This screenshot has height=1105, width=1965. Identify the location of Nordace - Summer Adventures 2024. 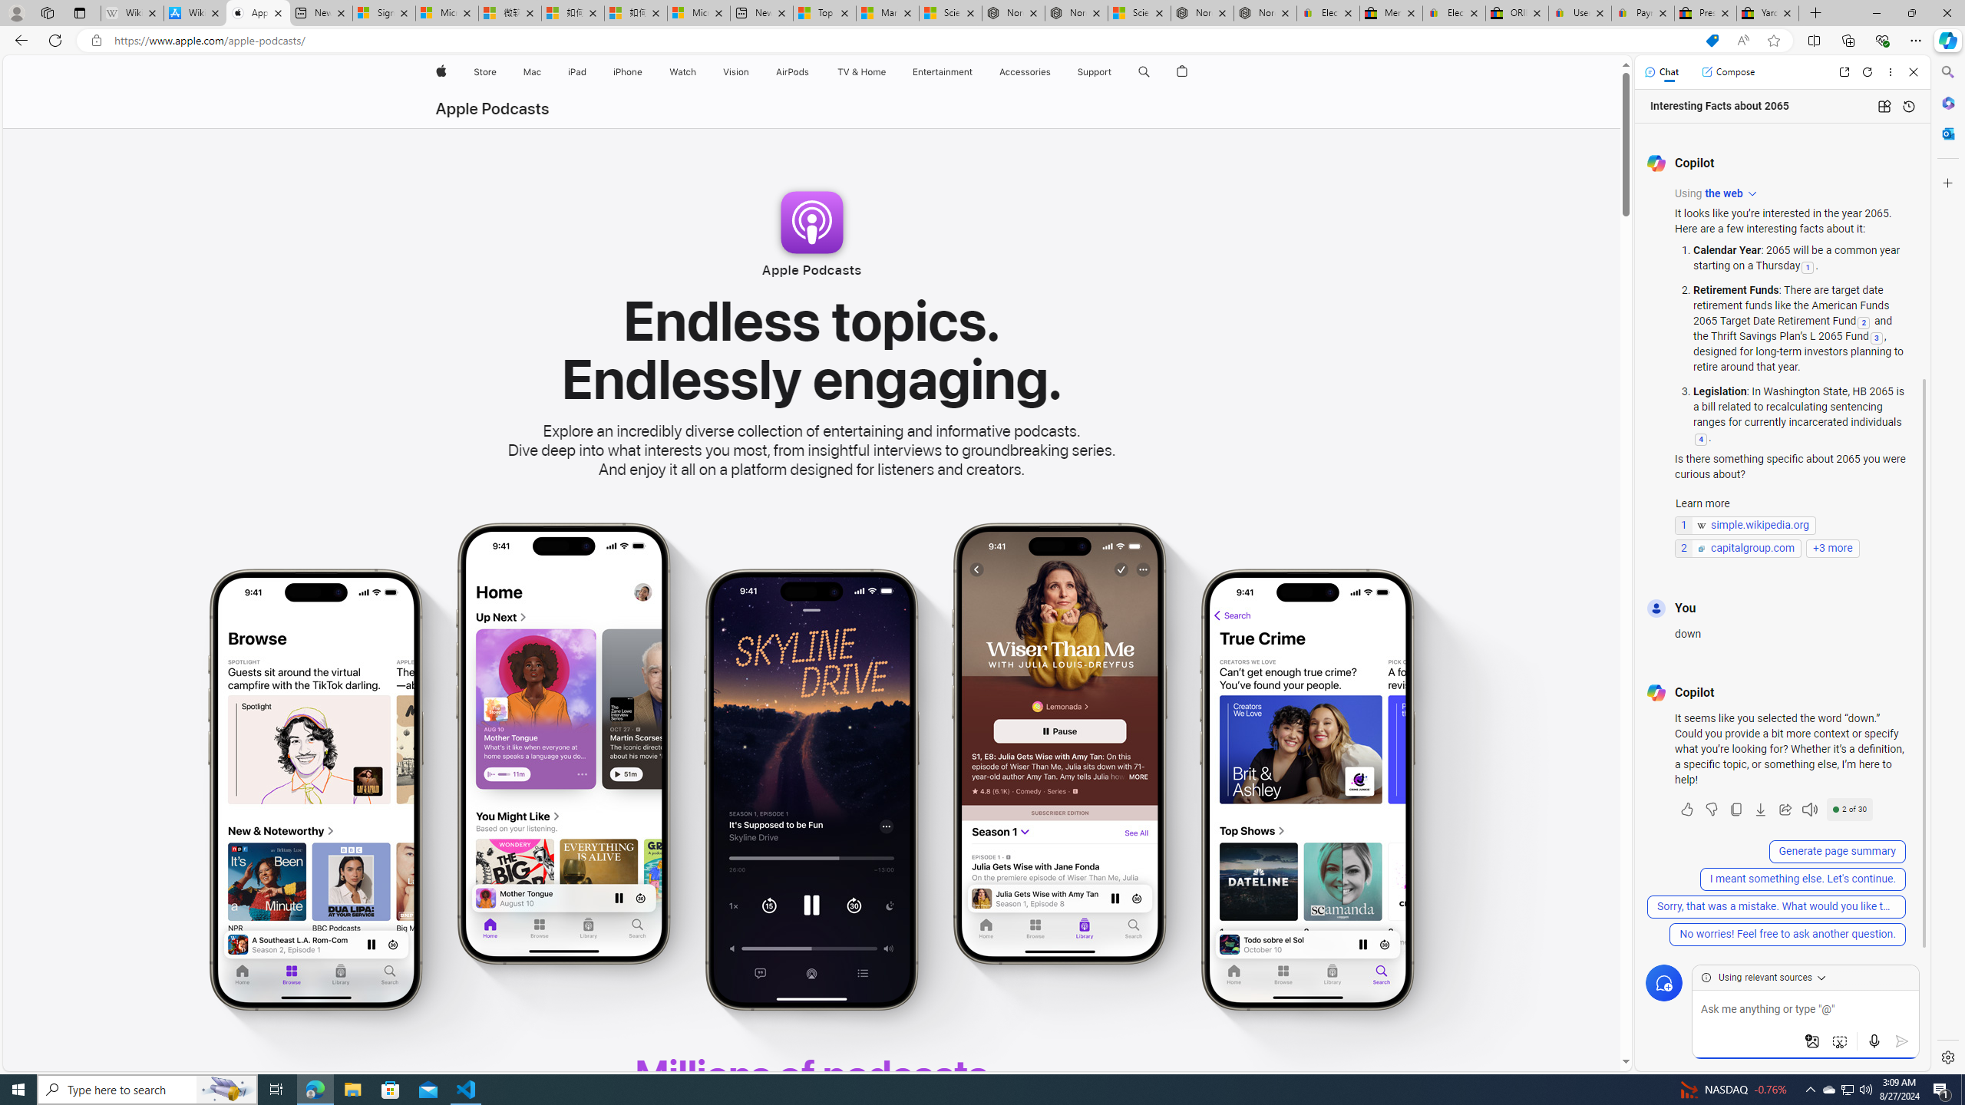
(1202, 13).